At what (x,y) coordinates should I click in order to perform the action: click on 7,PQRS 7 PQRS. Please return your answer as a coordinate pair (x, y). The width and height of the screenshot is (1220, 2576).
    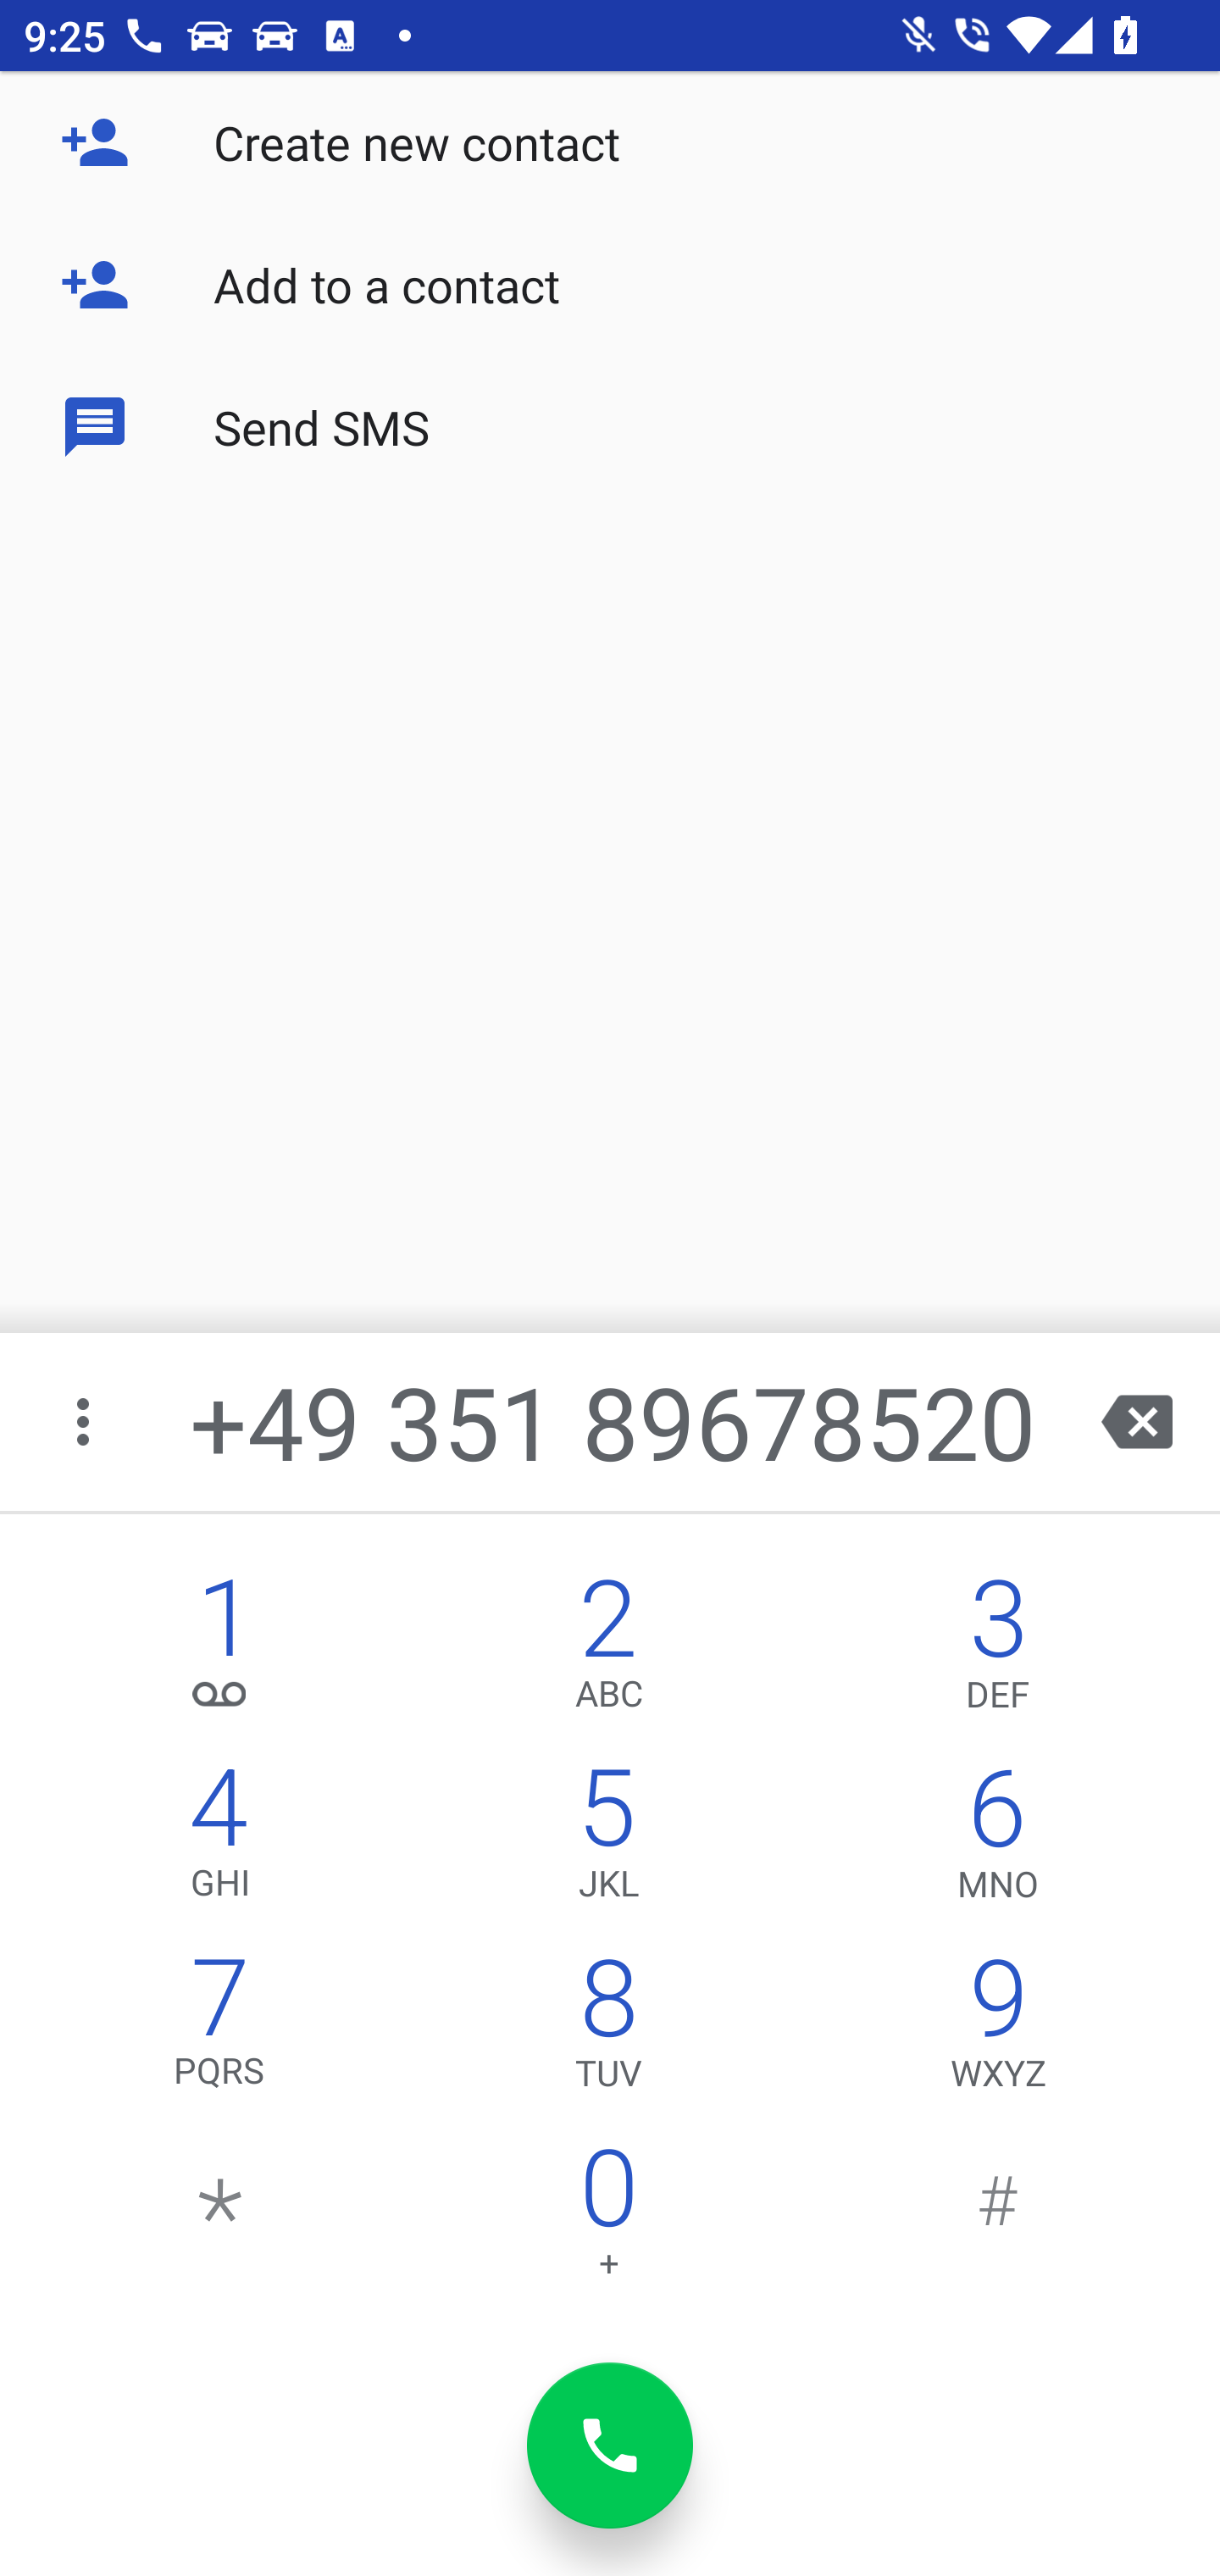
    Looking at the image, I should click on (220, 2030).